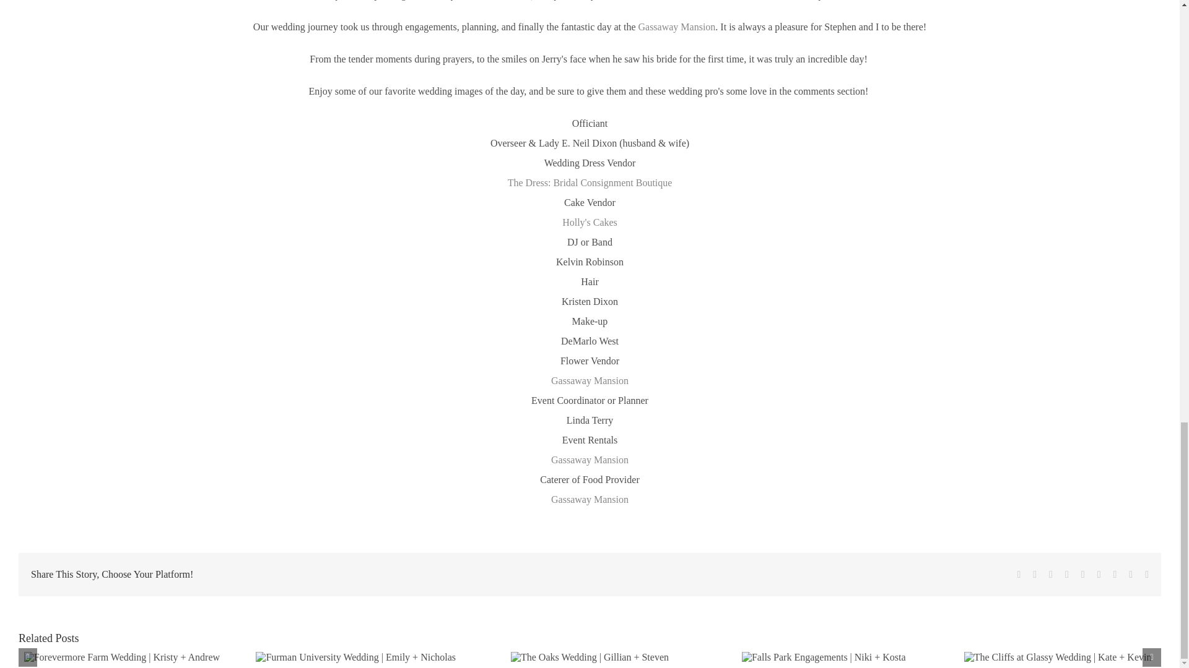  I want to click on Gassaway Mansion, so click(676, 26).